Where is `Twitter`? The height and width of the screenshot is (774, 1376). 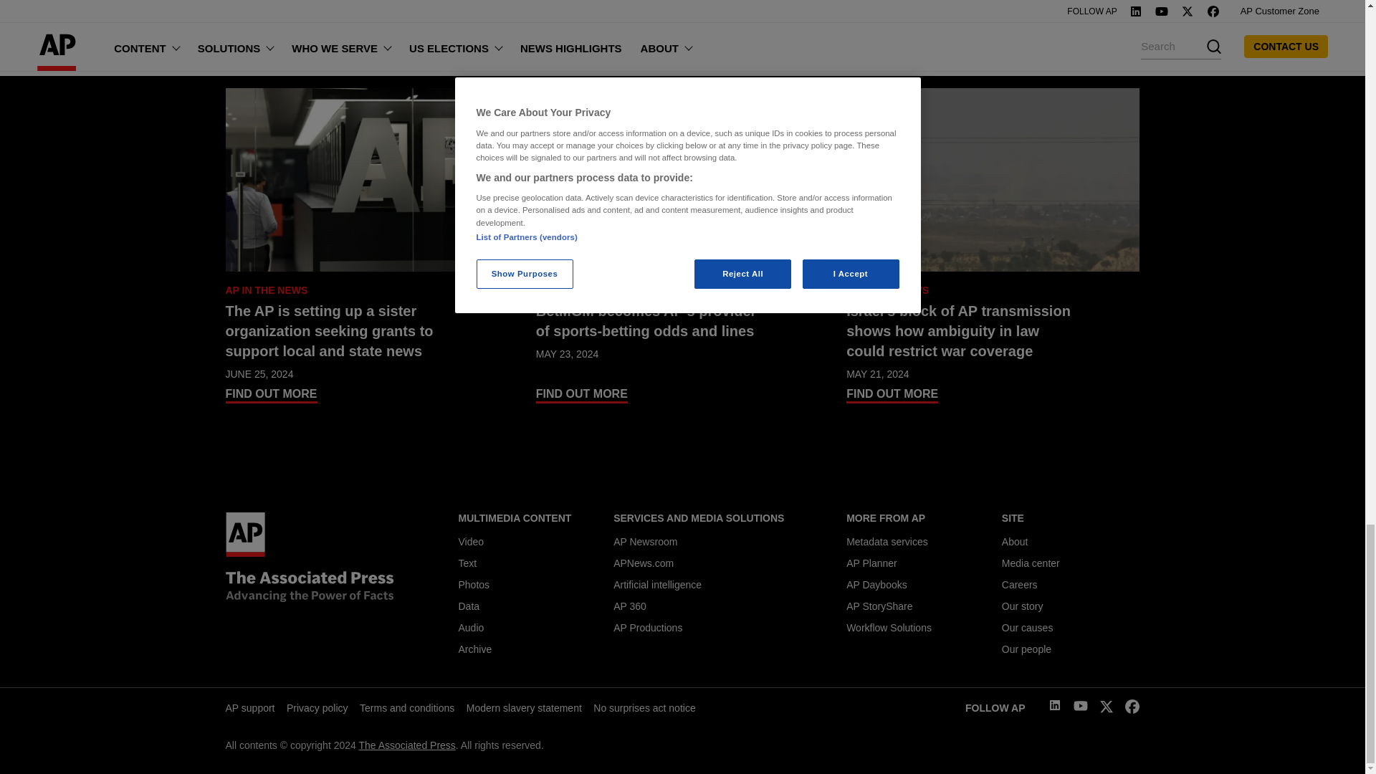
Twitter is located at coordinates (1107, 709).